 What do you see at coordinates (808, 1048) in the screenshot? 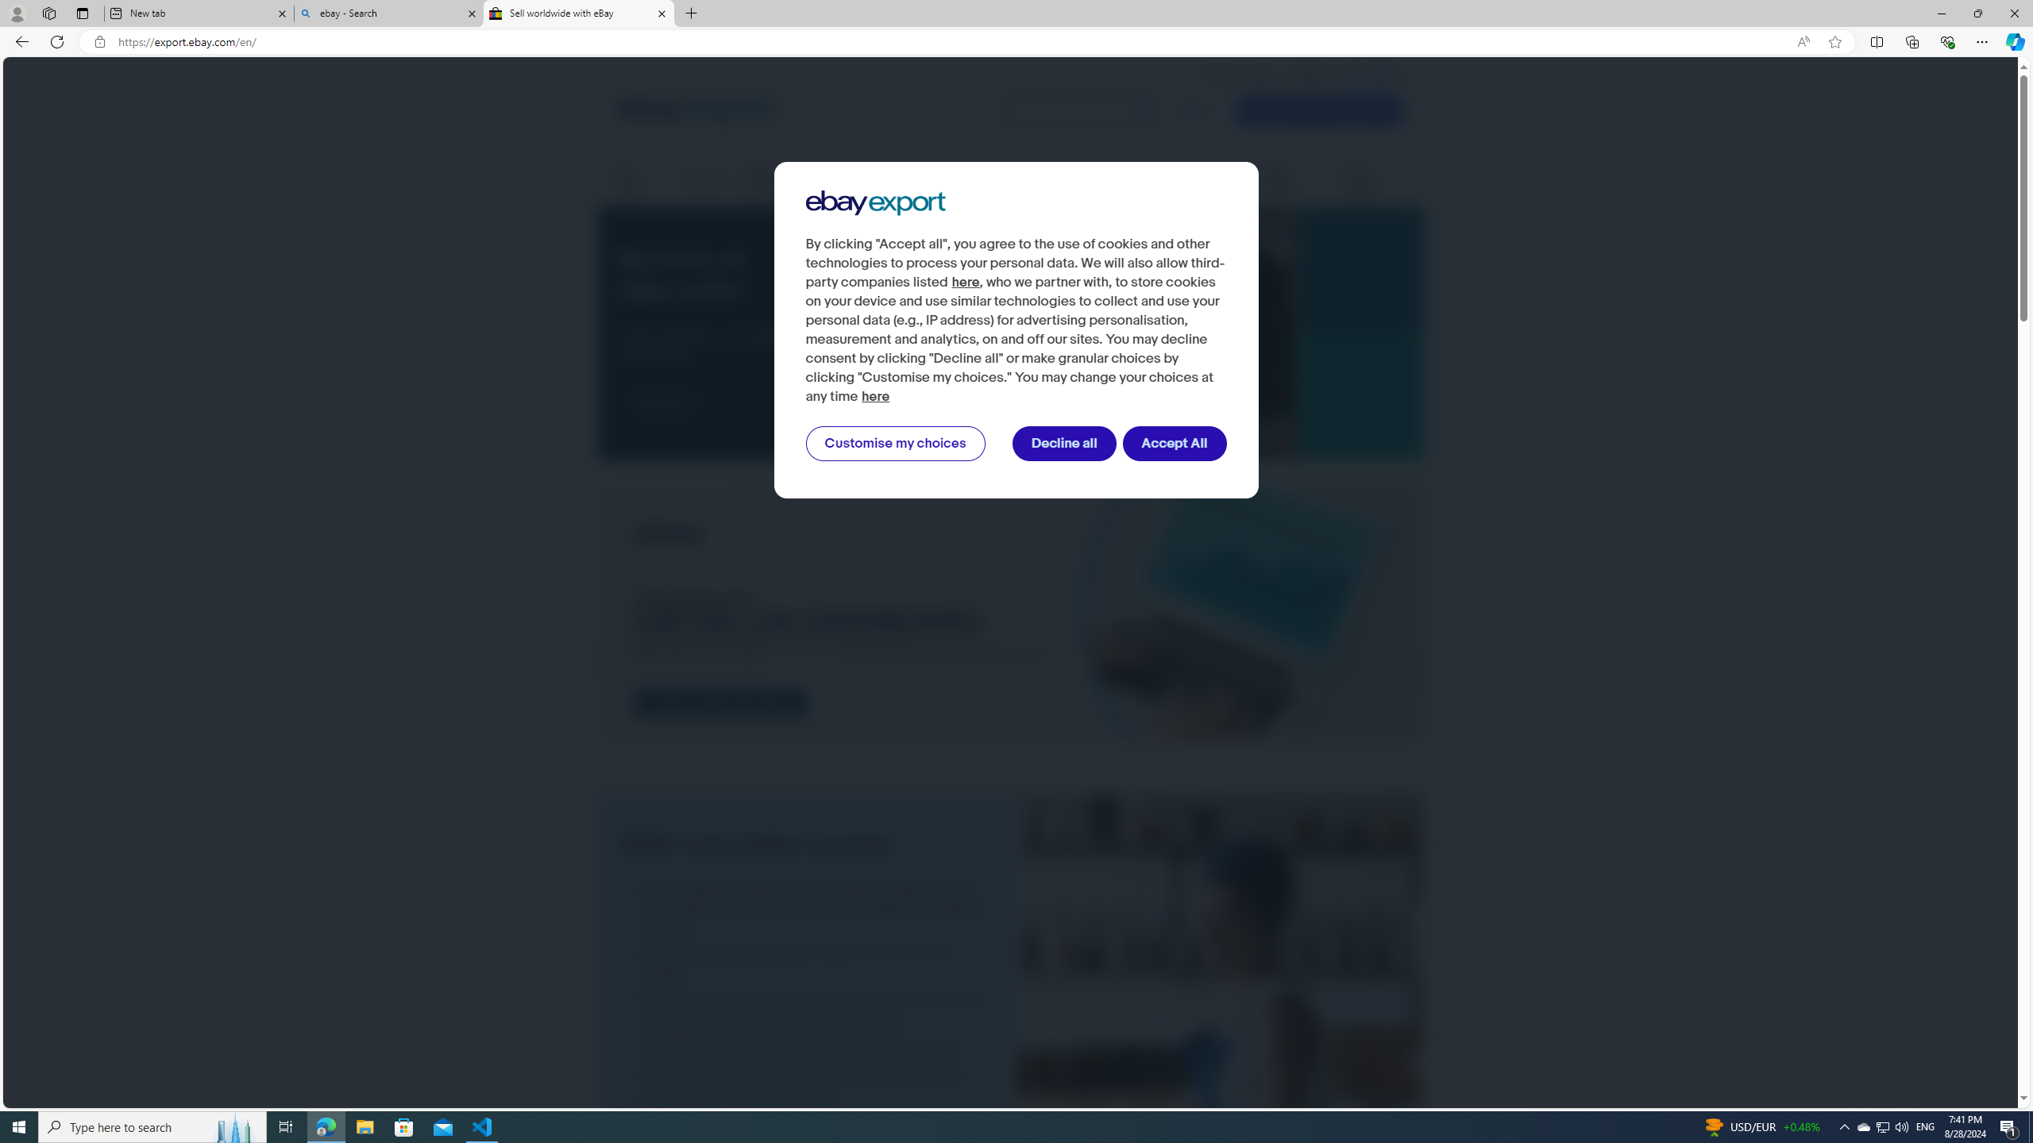
I see `Say hello to the new desktop messaging experience` at bounding box center [808, 1048].